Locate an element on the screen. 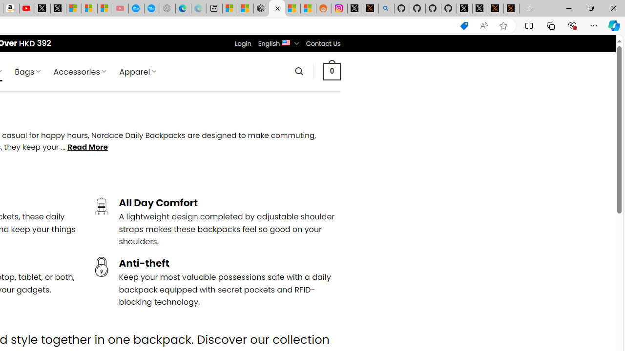  Day 1: Arriving in Yemen (surreal to be here) - YouTube is located at coordinates (26, 9).